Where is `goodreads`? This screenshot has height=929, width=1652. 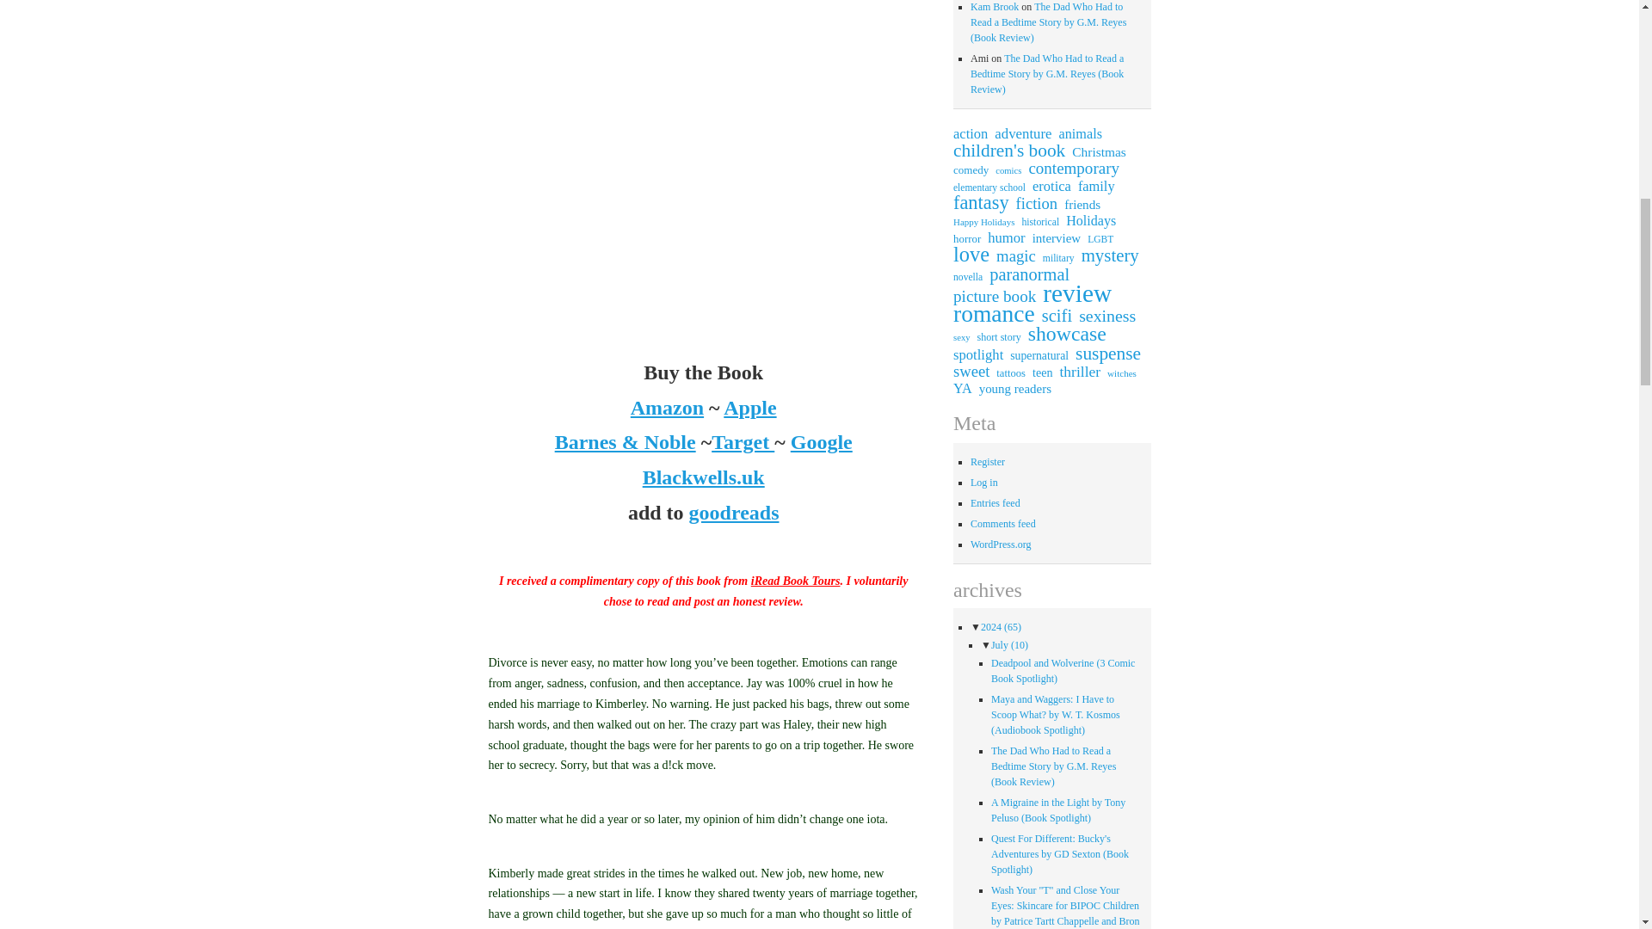
goodreads is located at coordinates (734, 513).